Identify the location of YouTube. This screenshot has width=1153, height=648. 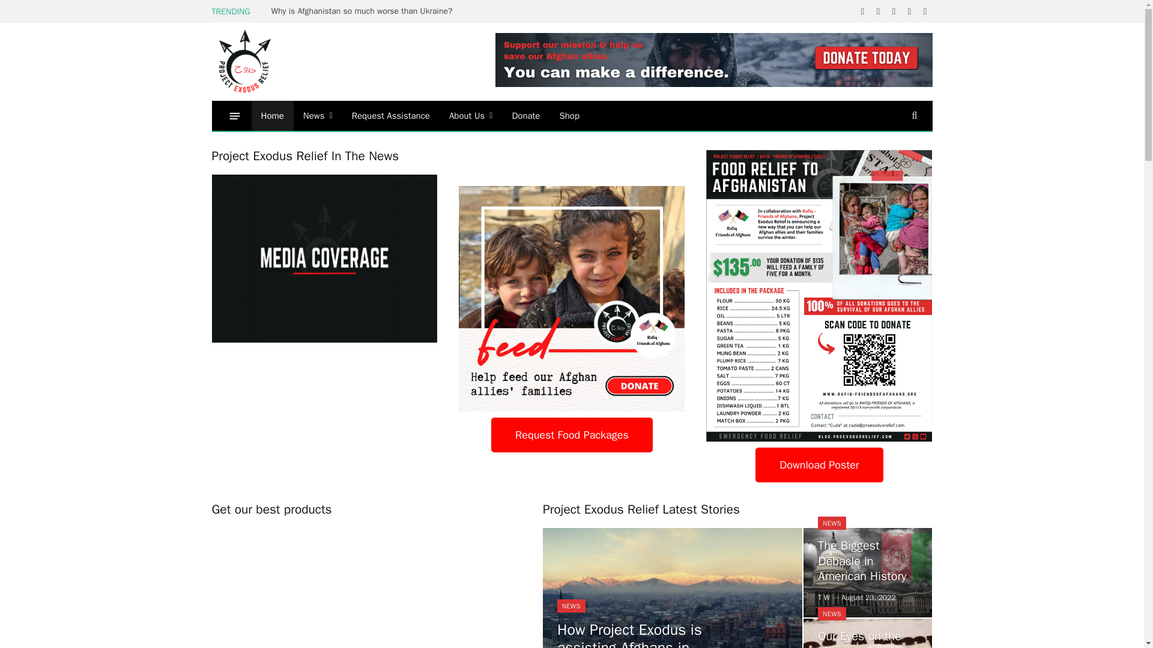
(878, 11).